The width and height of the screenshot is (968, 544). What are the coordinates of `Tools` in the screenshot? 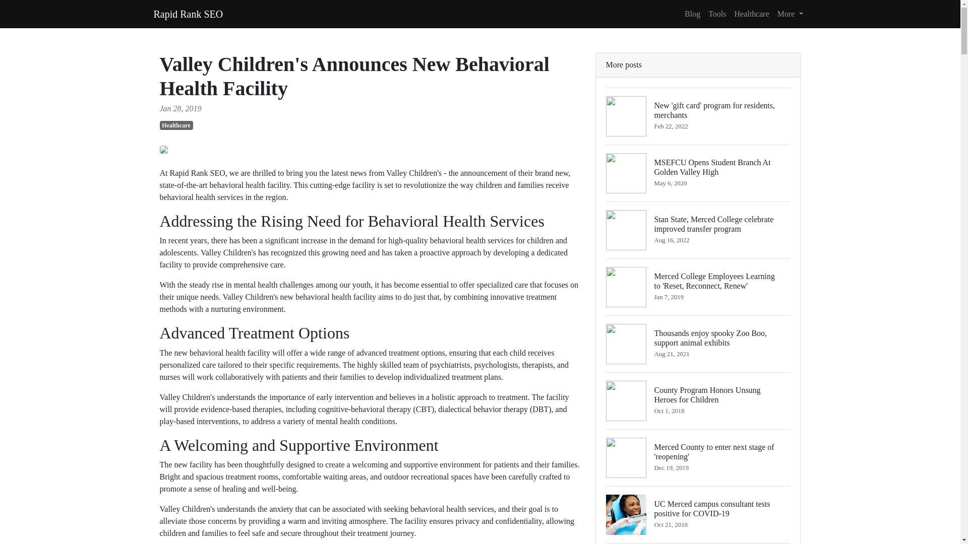 It's located at (717, 14).